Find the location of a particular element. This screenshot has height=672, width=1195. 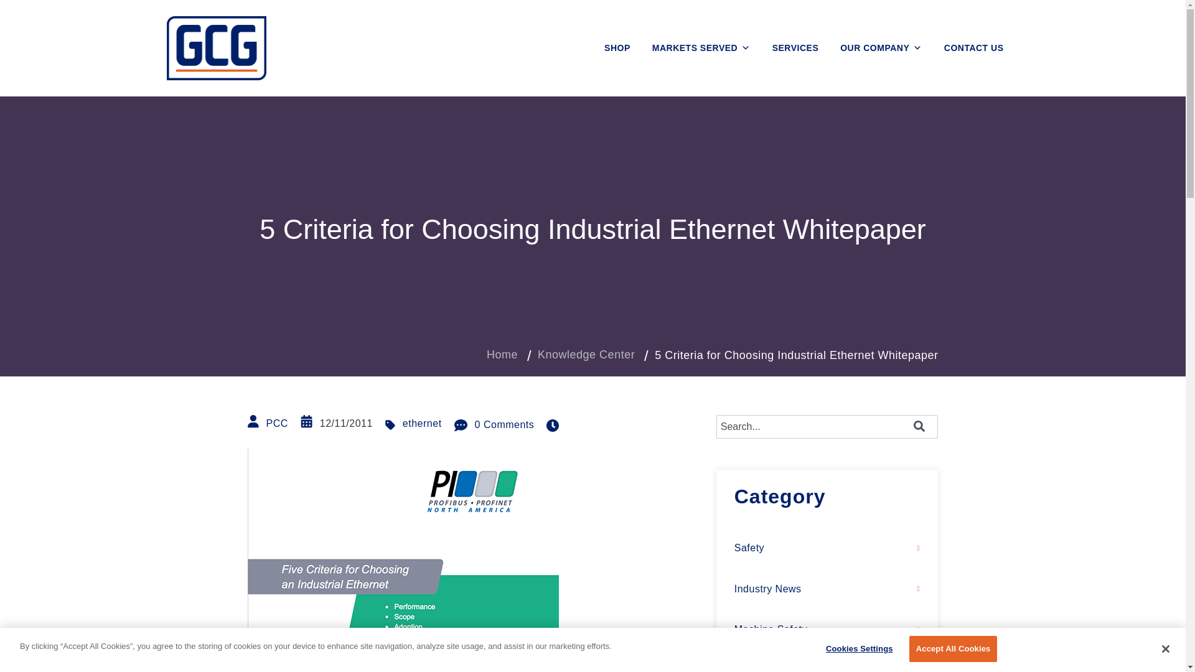

Home is located at coordinates (502, 355).